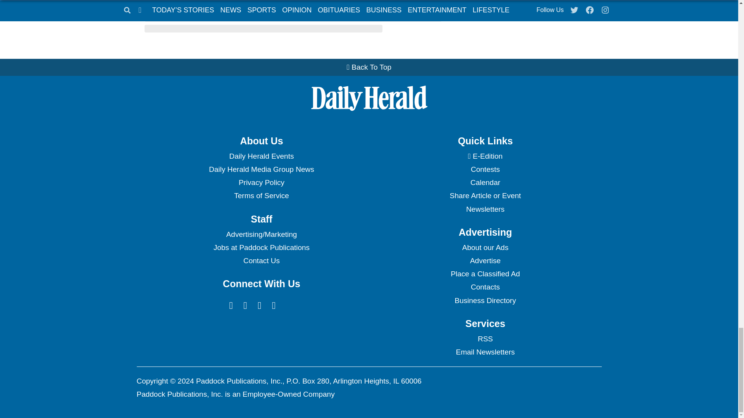  What do you see at coordinates (261, 156) in the screenshot?
I see `Daily Herald Events` at bounding box center [261, 156].